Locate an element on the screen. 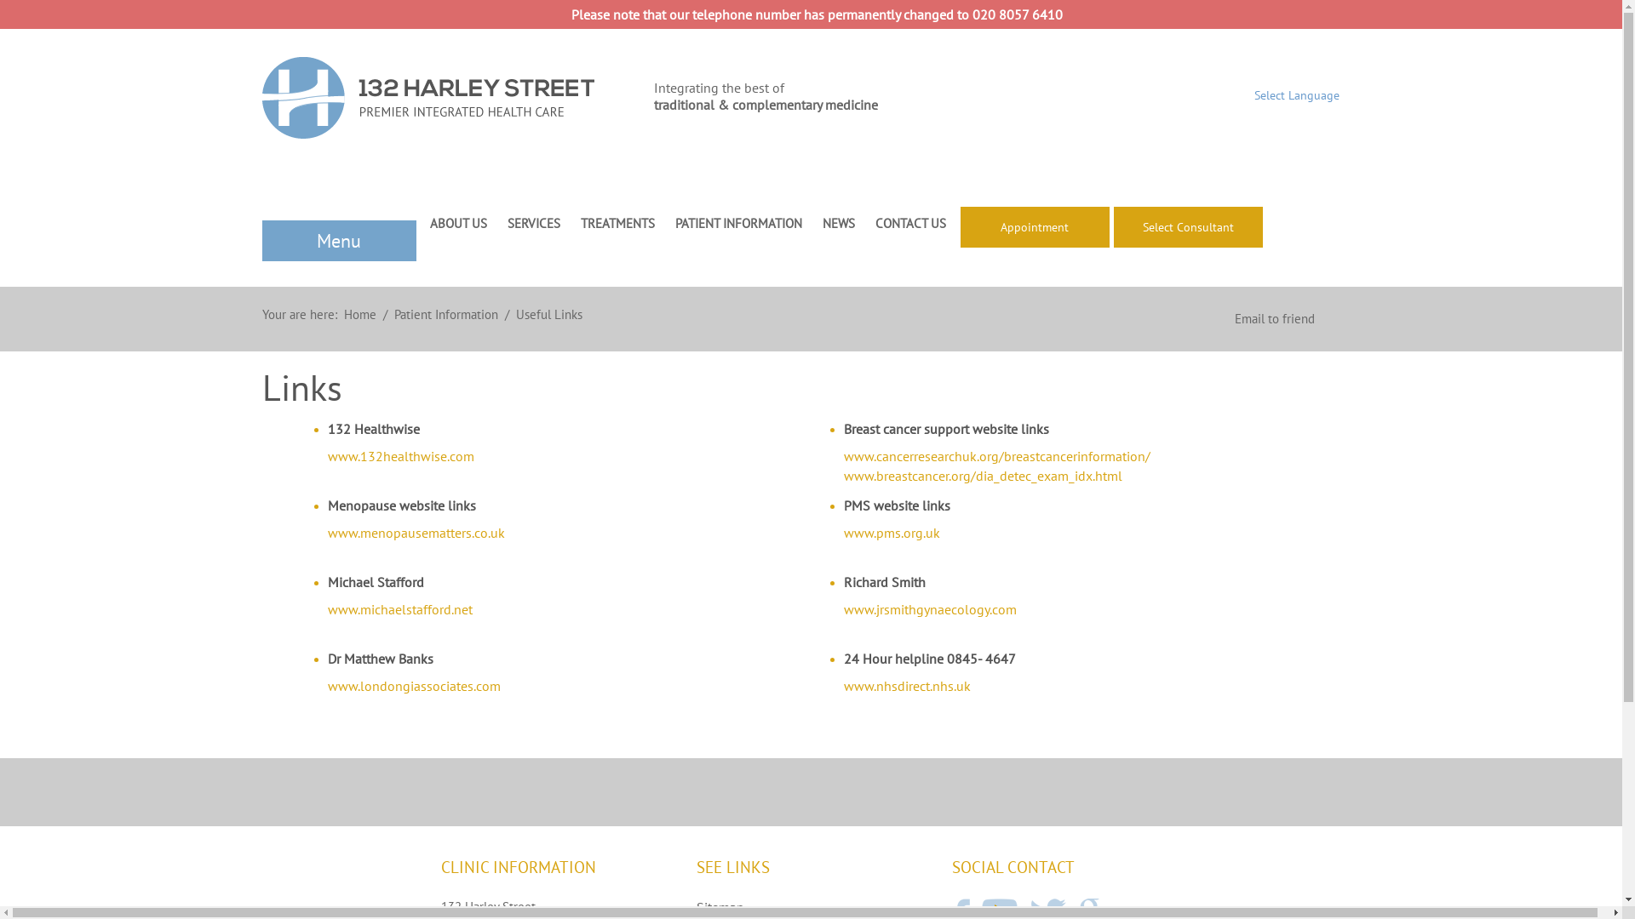  Useful Links is located at coordinates (549, 315).